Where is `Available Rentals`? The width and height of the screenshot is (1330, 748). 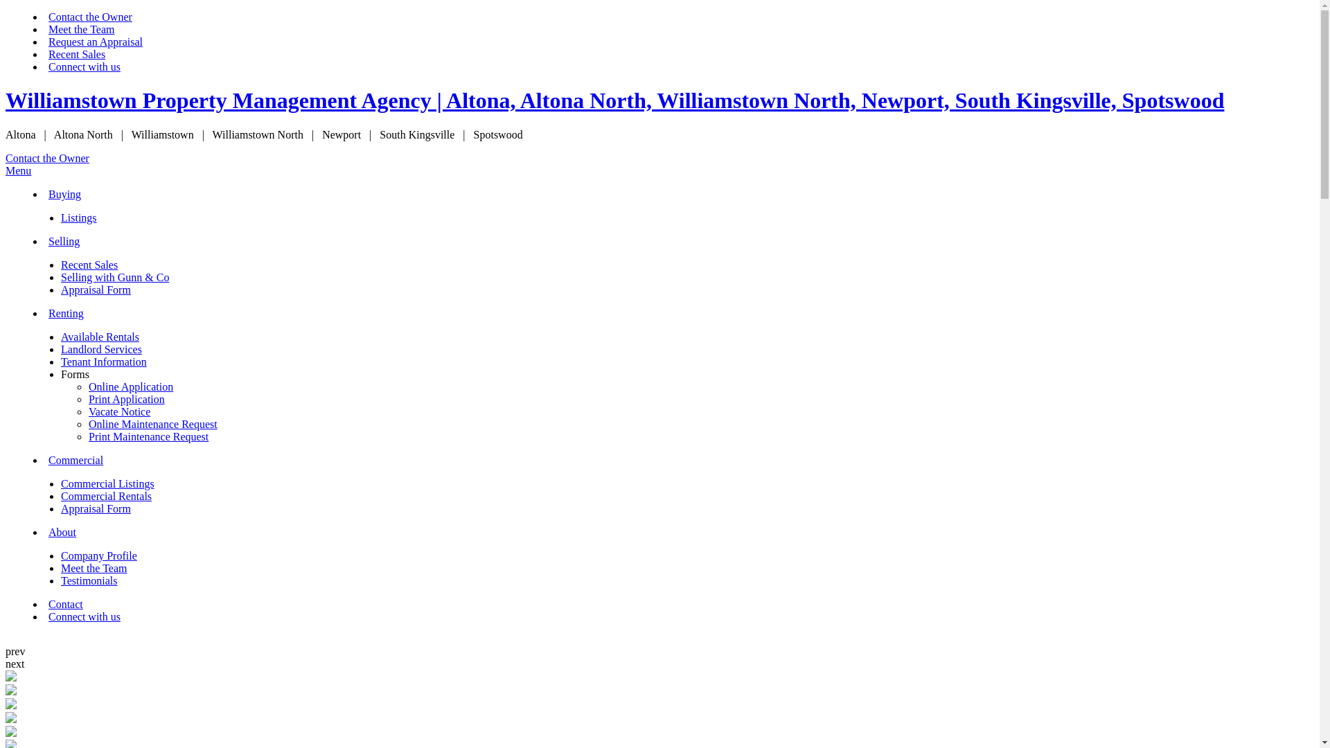 Available Rentals is located at coordinates (100, 337).